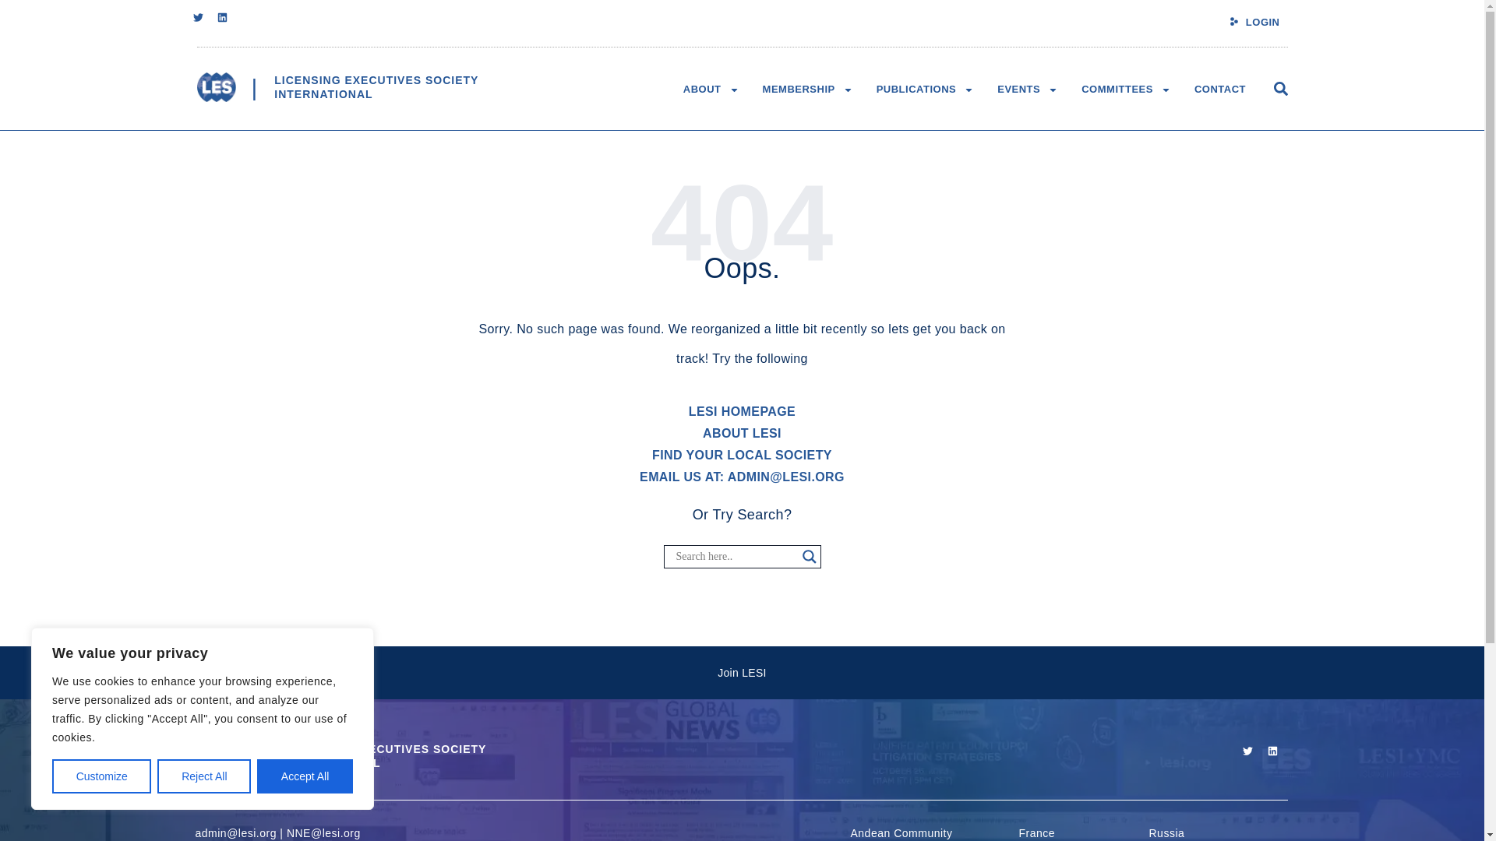 This screenshot has height=841, width=1496. I want to click on Customize, so click(101, 776).